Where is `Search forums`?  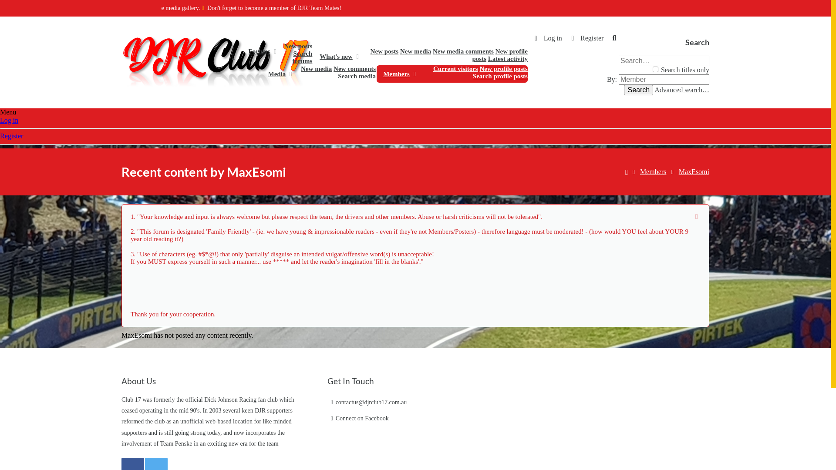
Search forums is located at coordinates (303, 57).